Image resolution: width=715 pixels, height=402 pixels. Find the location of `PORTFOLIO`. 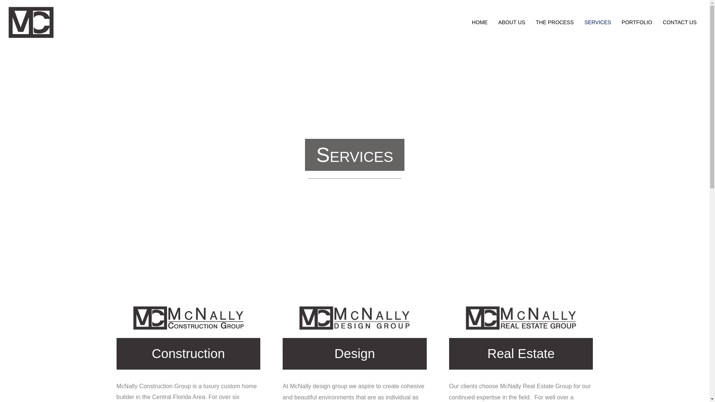

PORTFOLIO is located at coordinates (637, 22).